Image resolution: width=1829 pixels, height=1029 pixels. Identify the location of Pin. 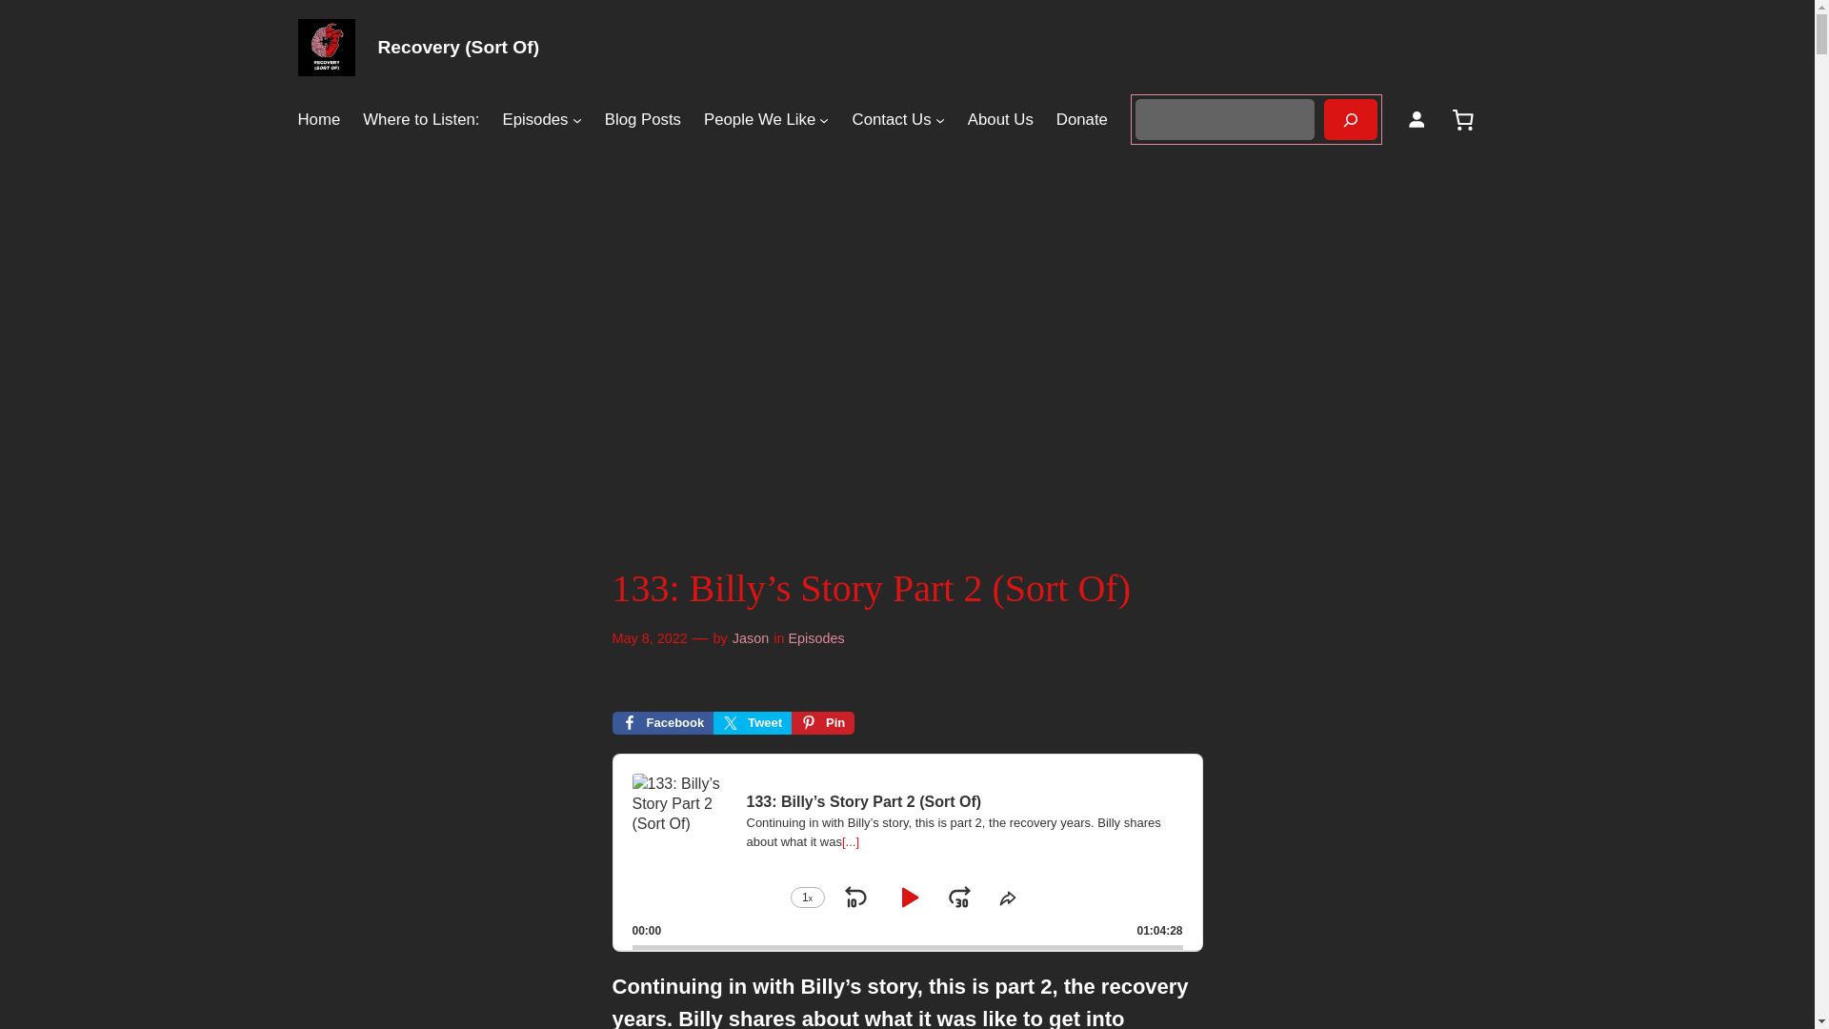
(823, 723).